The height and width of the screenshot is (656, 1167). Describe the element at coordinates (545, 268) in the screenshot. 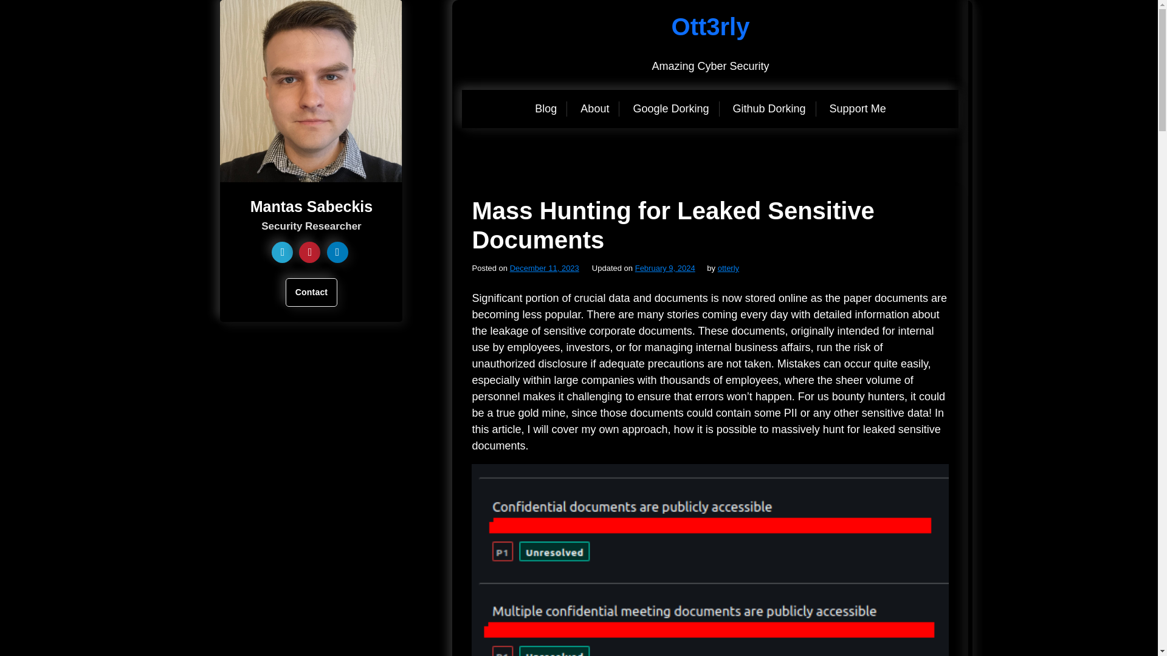

I see `December 11, 2023` at that location.